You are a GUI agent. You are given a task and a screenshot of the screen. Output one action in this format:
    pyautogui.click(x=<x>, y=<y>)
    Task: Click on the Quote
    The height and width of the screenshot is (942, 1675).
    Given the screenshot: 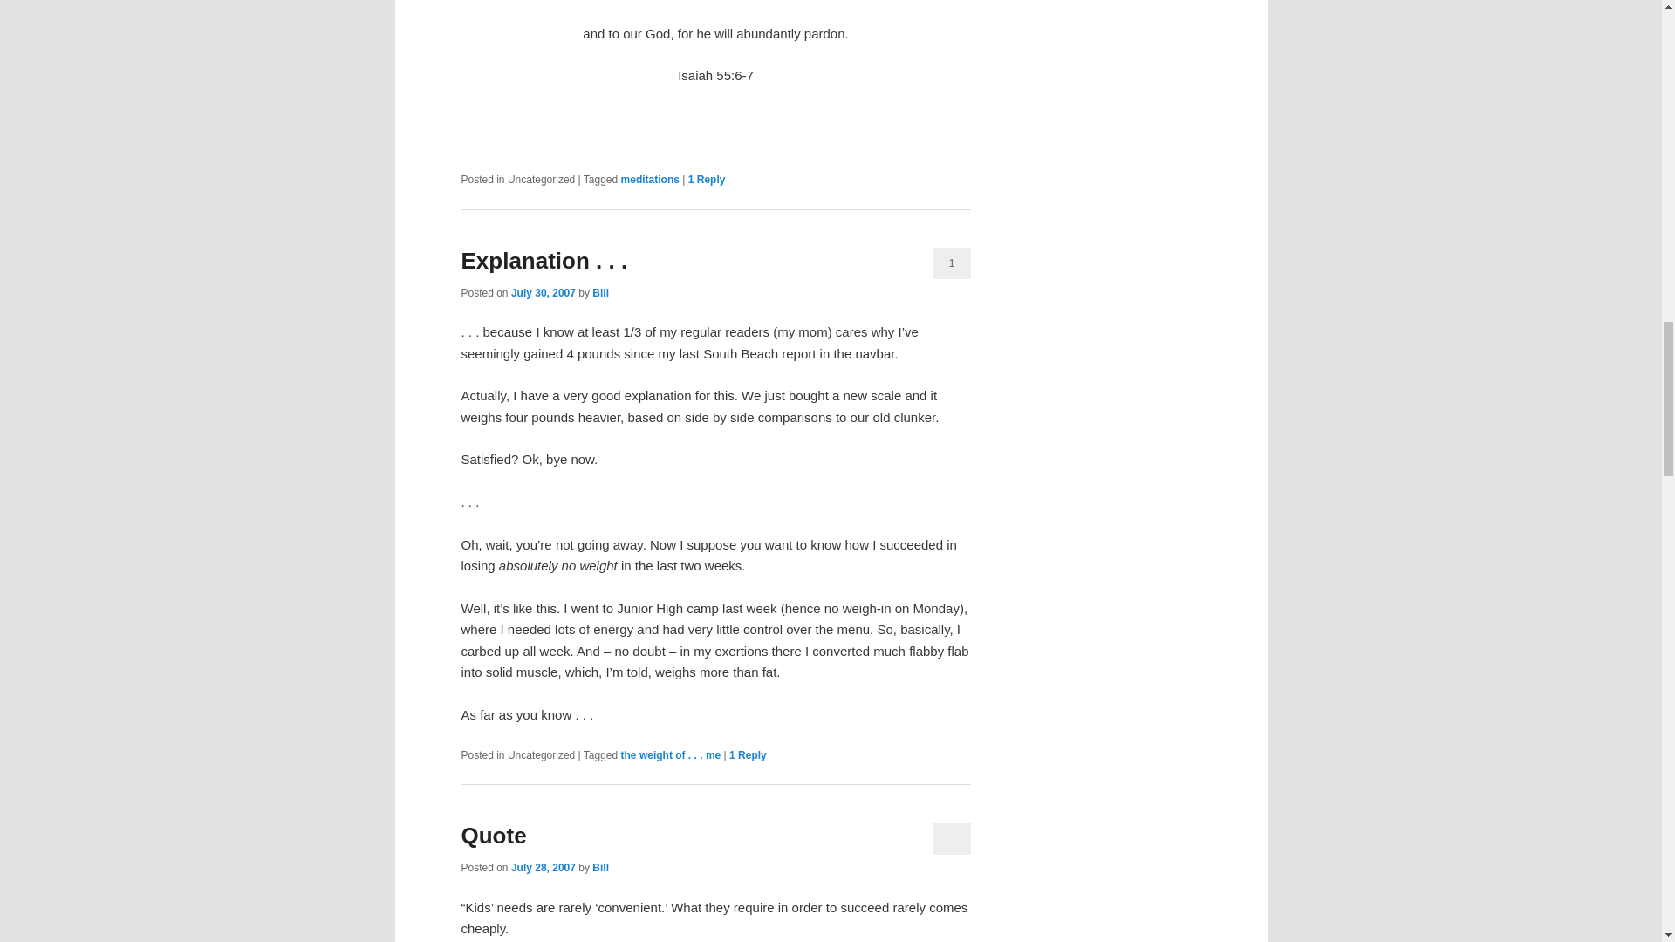 What is the action you would take?
    pyautogui.click(x=493, y=836)
    